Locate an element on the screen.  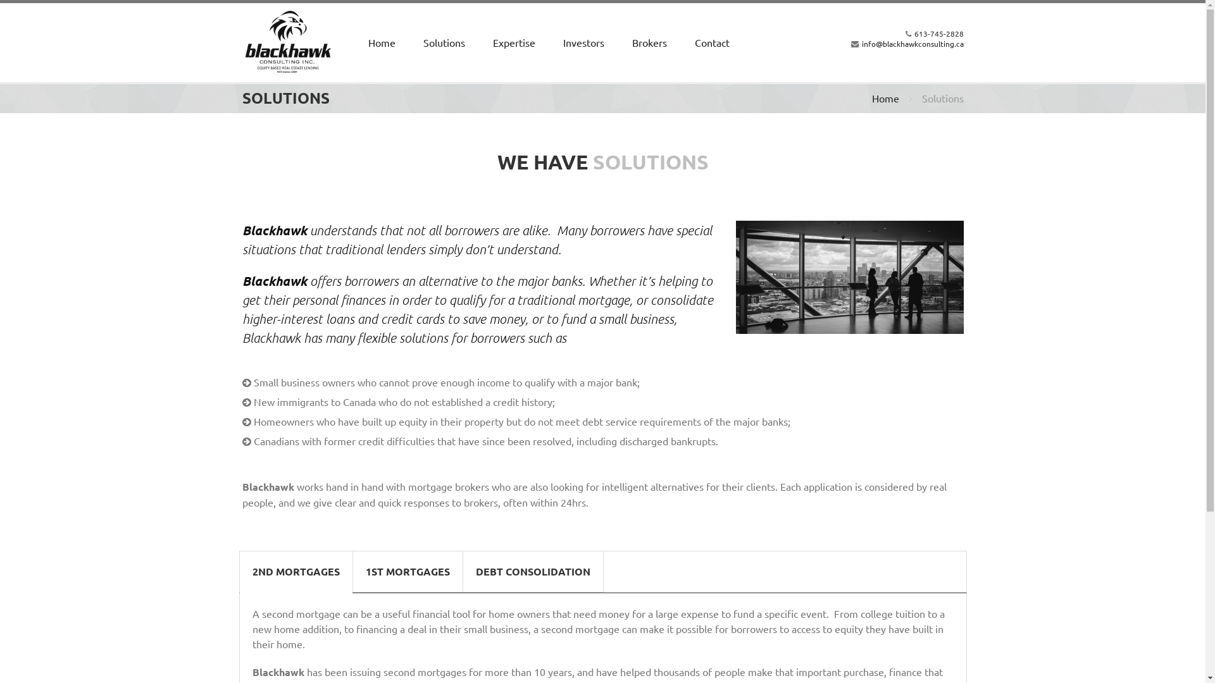
Home is located at coordinates (886, 98).